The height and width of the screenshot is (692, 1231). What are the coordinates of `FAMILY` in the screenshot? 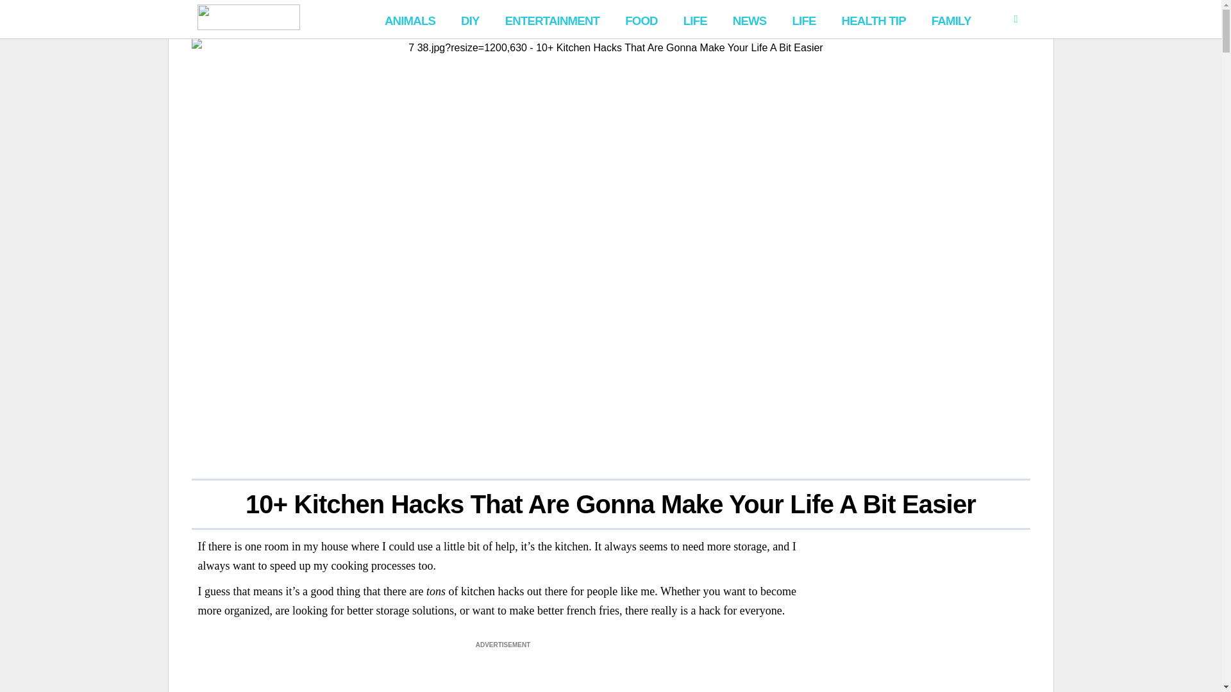 It's located at (951, 19).